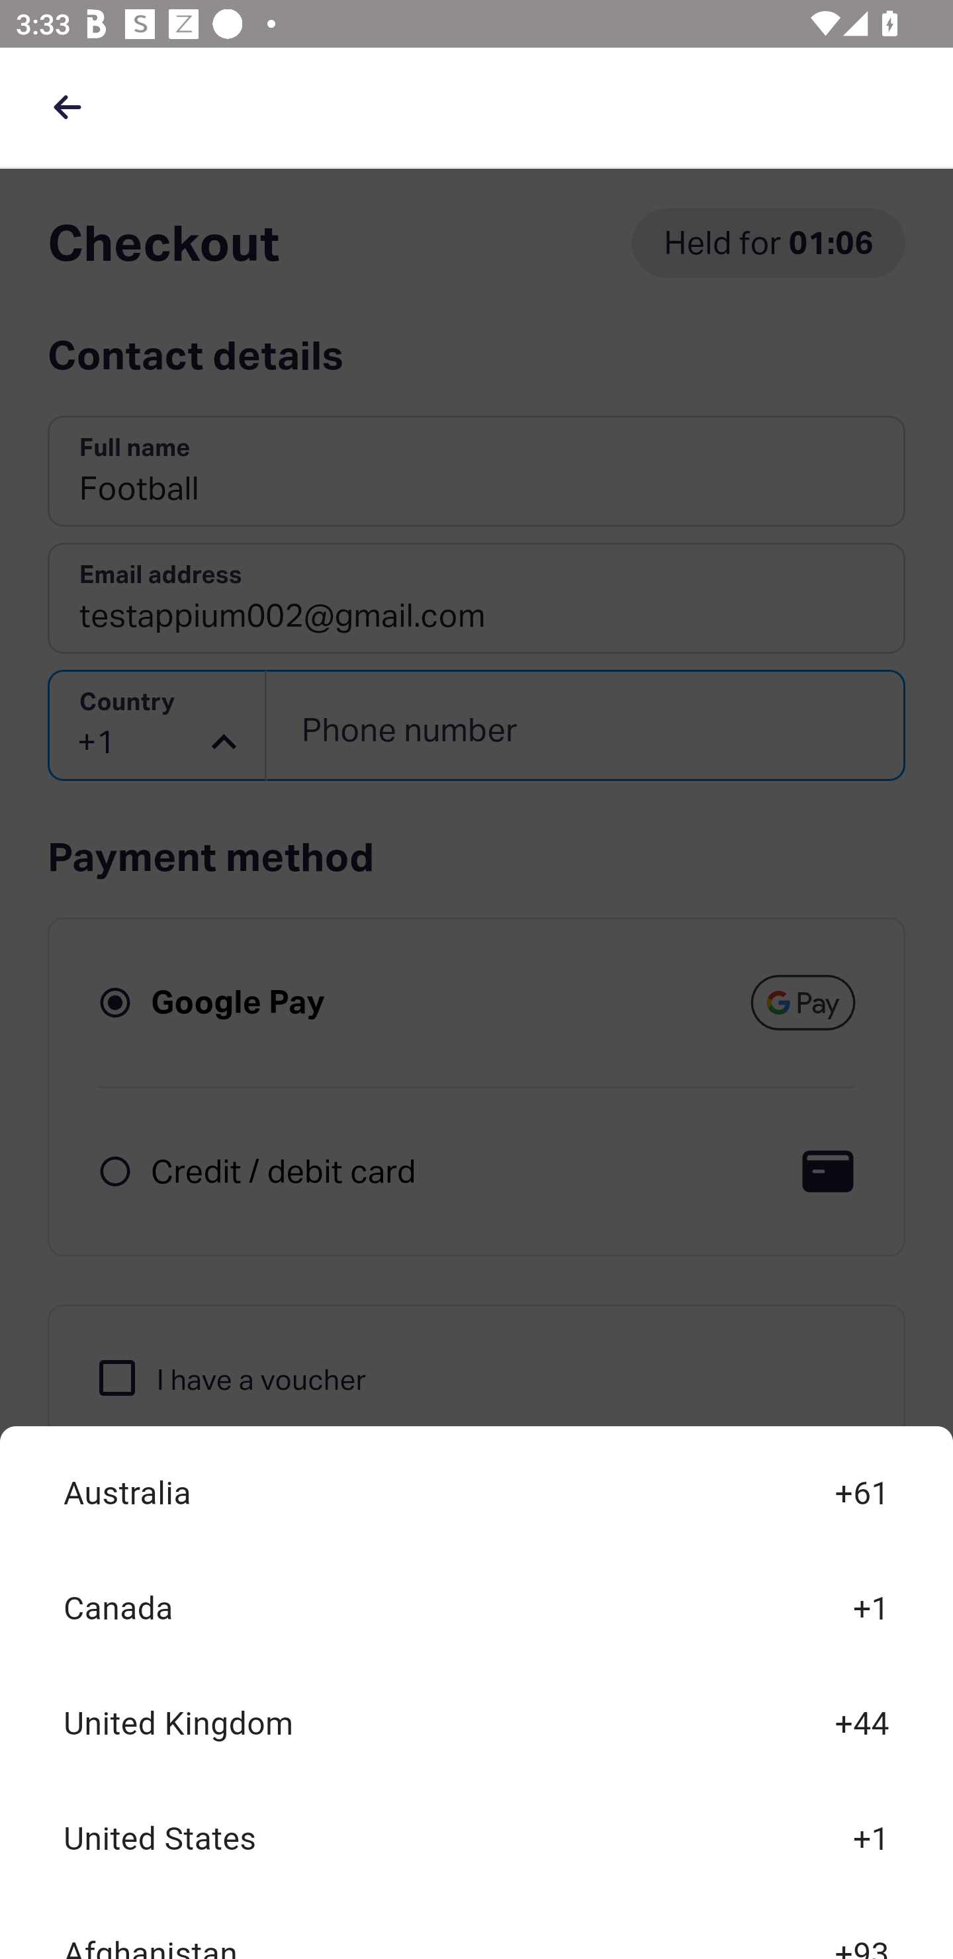 This screenshot has width=953, height=1959. I want to click on back button, so click(67, 107).